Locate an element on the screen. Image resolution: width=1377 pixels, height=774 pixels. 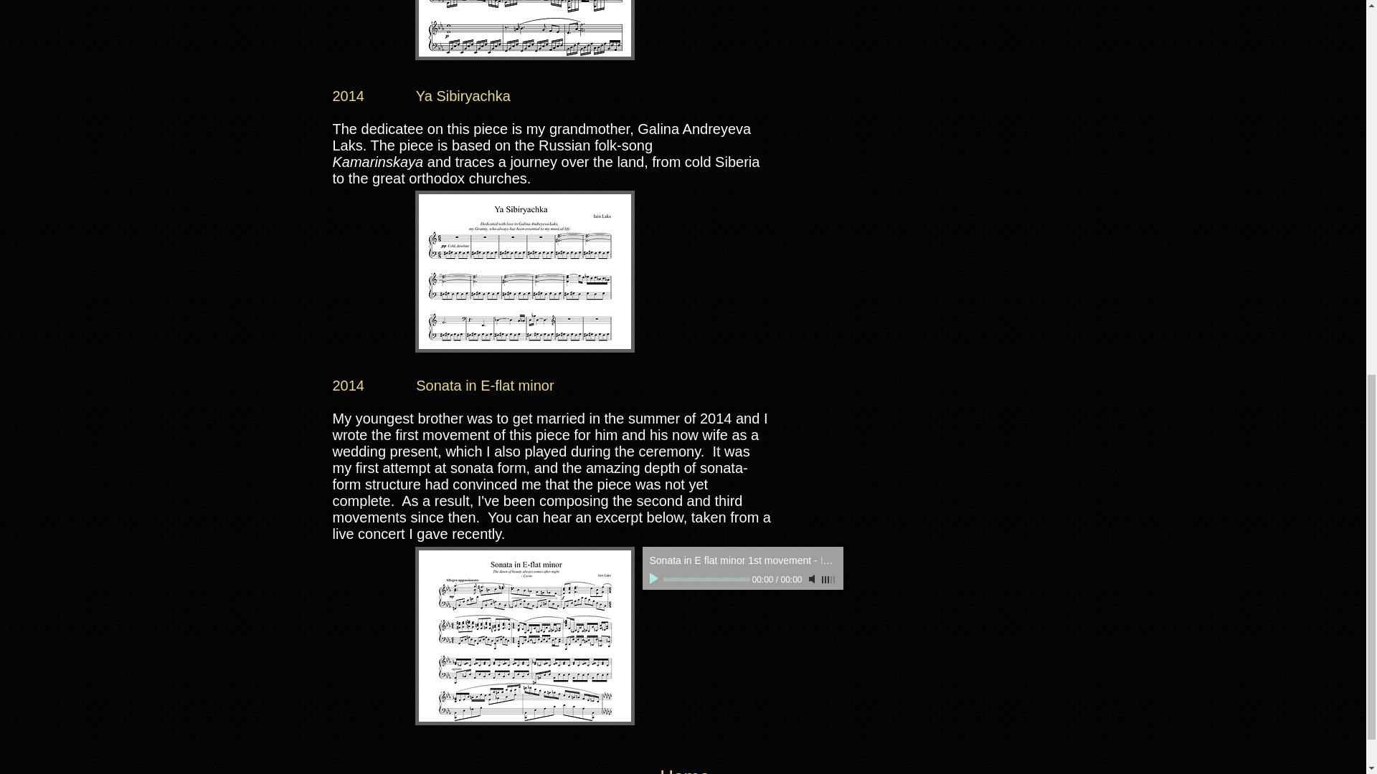
External YouTube is located at coordinates (822, 278).